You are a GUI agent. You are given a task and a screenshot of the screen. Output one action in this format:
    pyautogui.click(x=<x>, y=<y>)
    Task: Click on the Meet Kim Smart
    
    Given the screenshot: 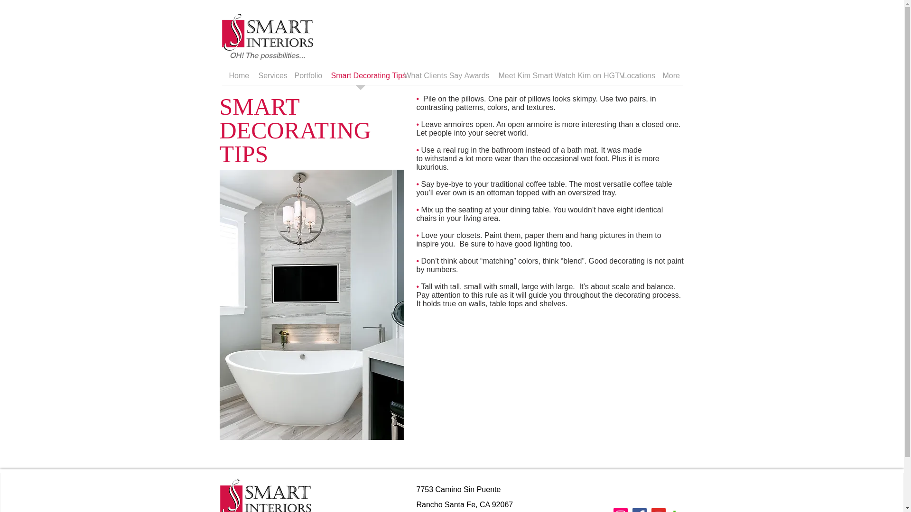 What is the action you would take?
    pyautogui.click(x=519, y=79)
    